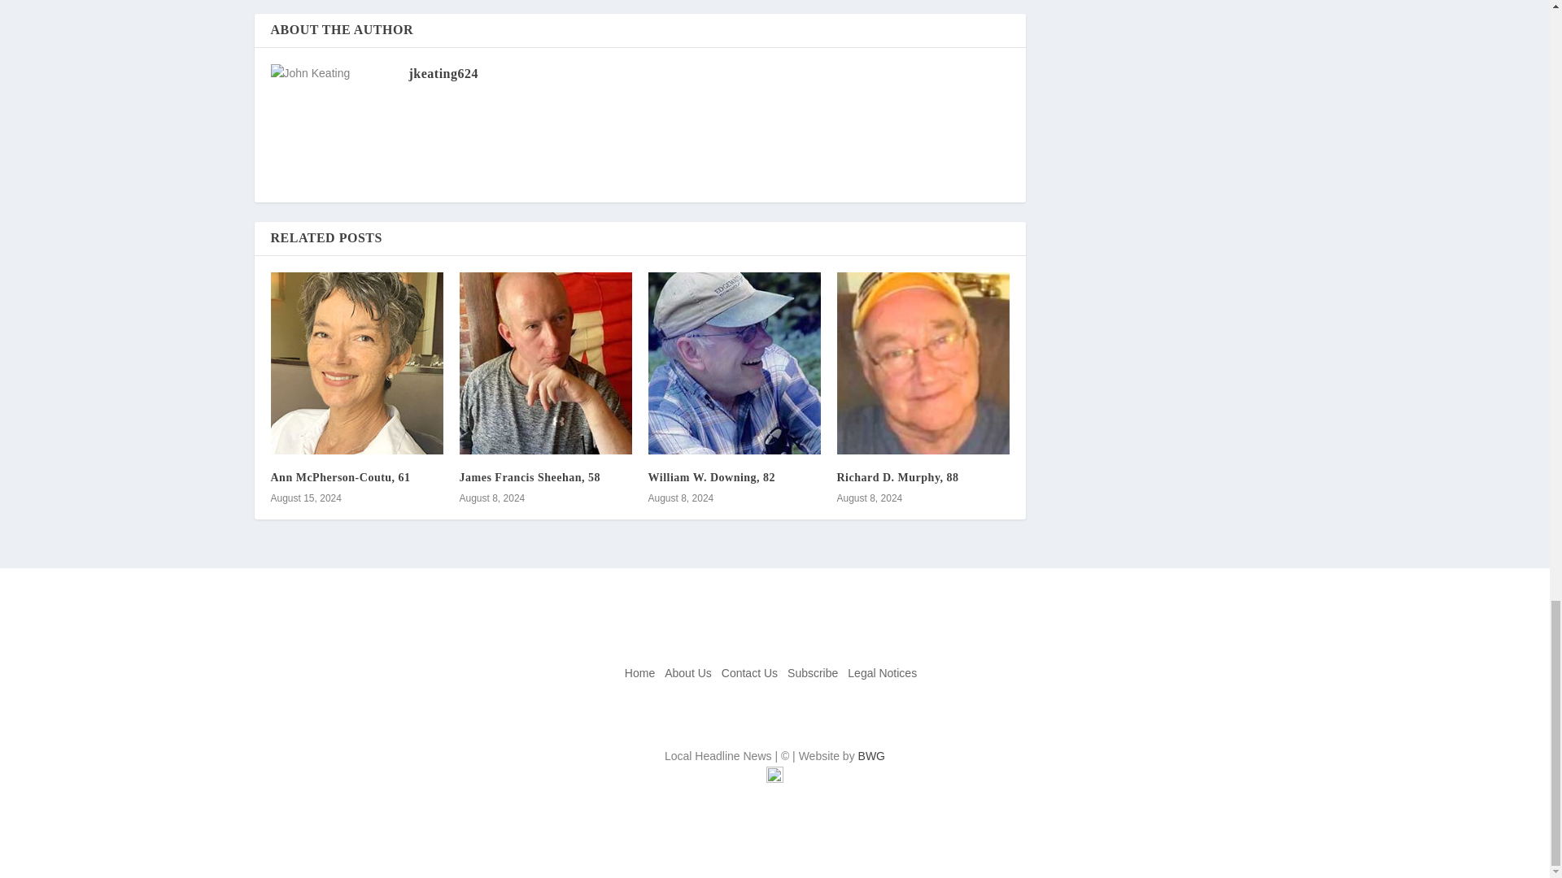 Image resolution: width=1562 pixels, height=878 pixels. I want to click on Ann McPherson-Coutu, 61, so click(340, 477).